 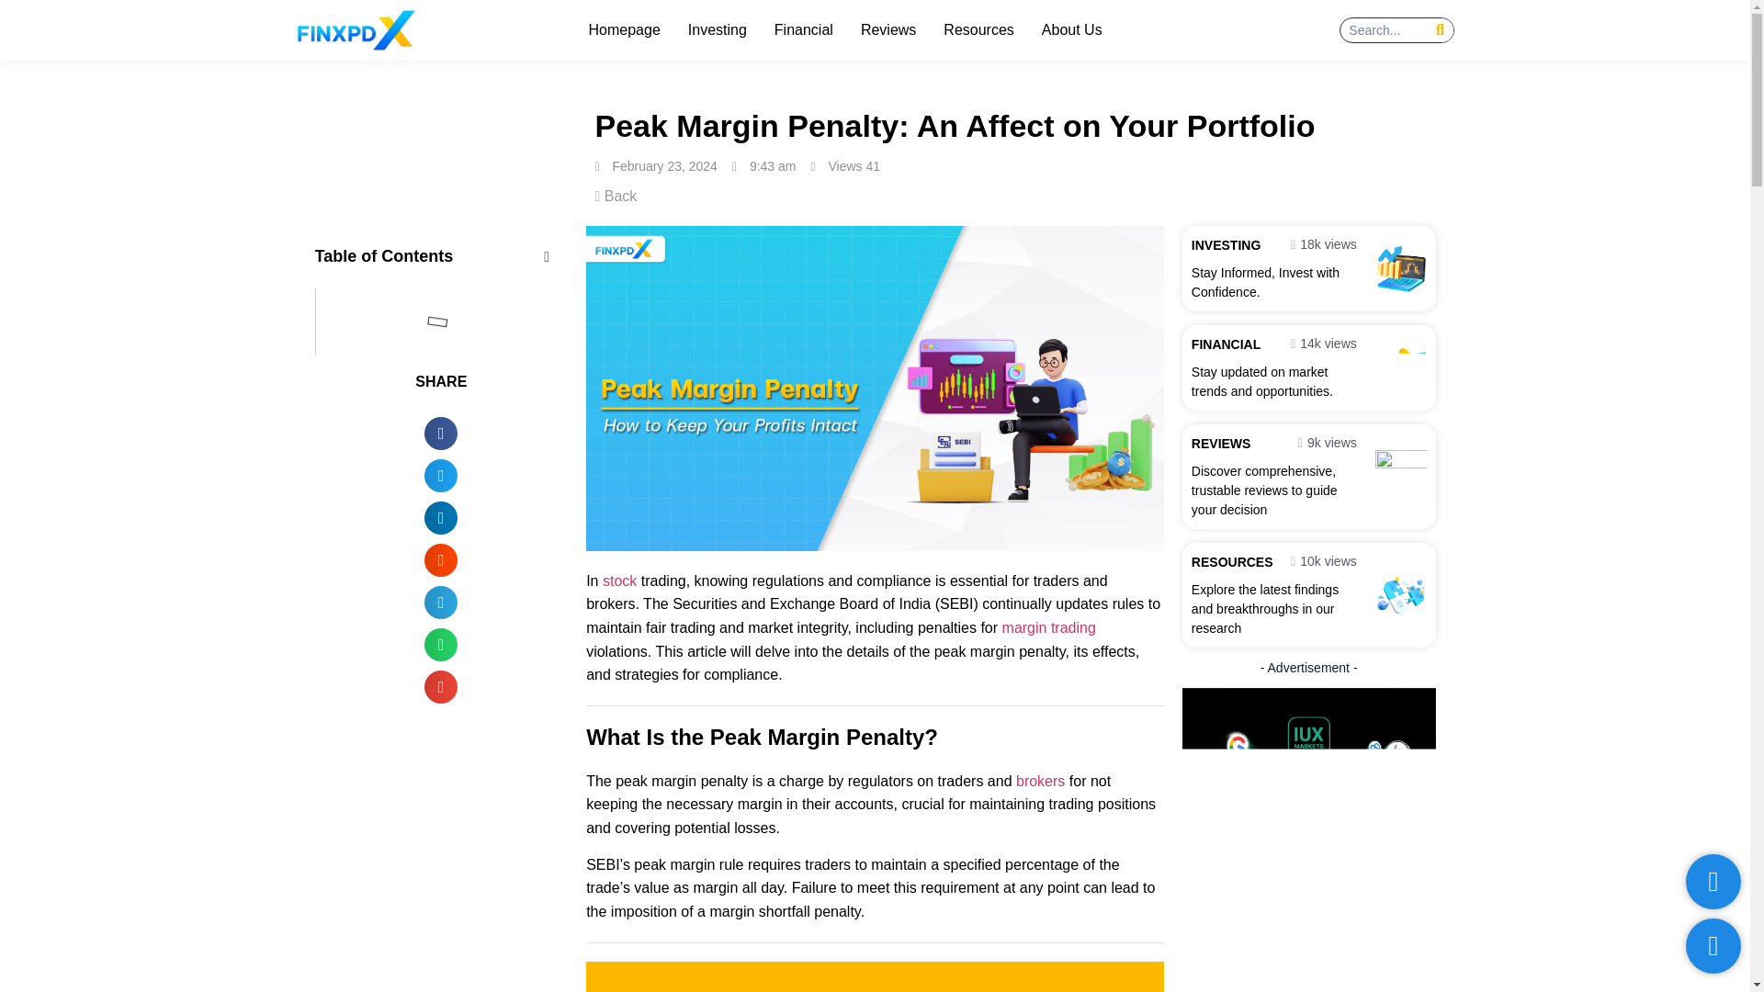 What do you see at coordinates (888, 29) in the screenshot?
I see `Reviews` at bounding box center [888, 29].